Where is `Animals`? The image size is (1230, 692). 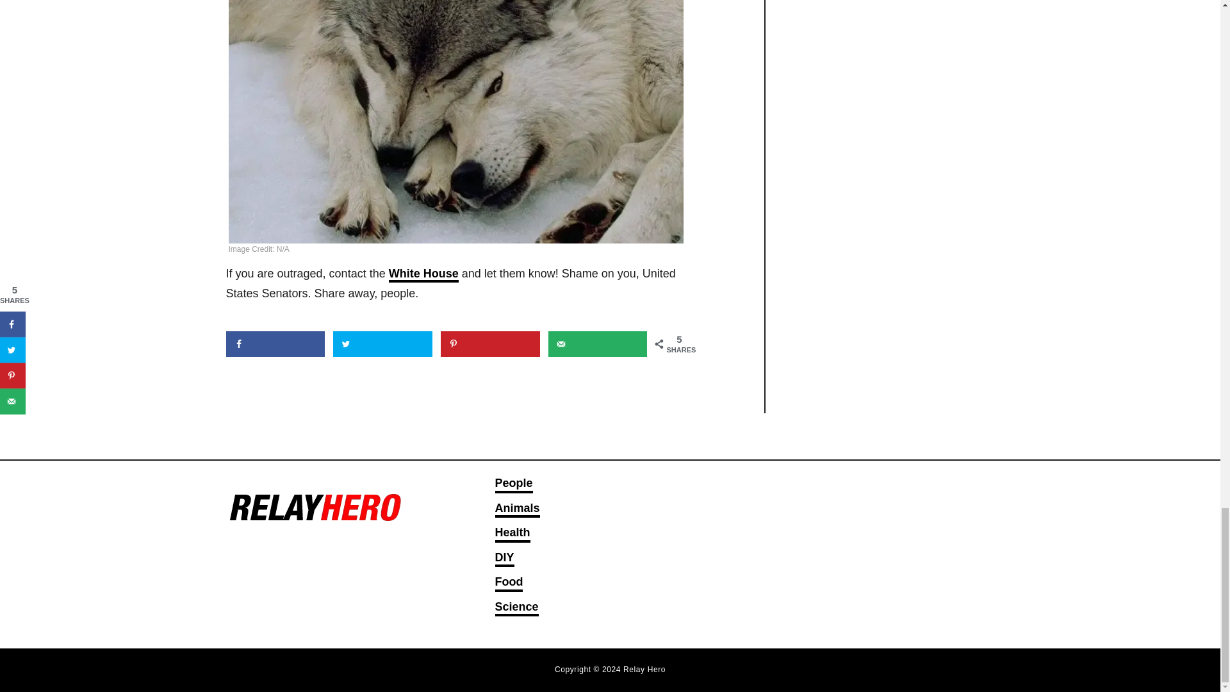 Animals is located at coordinates (516, 509).